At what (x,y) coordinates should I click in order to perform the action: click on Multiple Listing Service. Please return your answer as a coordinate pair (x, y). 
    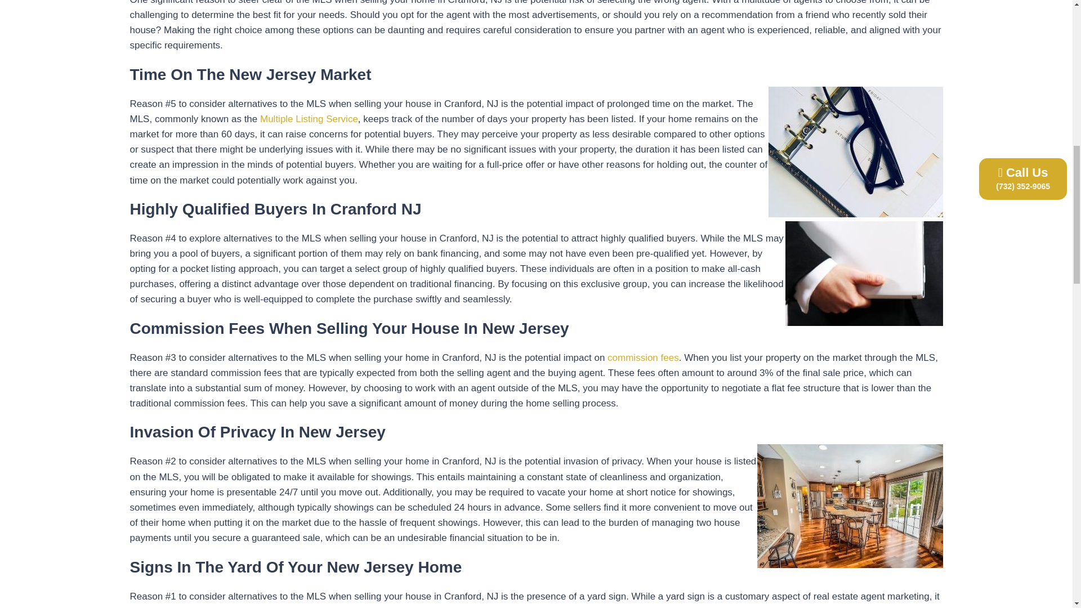
    Looking at the image, I should click on (309, 119).